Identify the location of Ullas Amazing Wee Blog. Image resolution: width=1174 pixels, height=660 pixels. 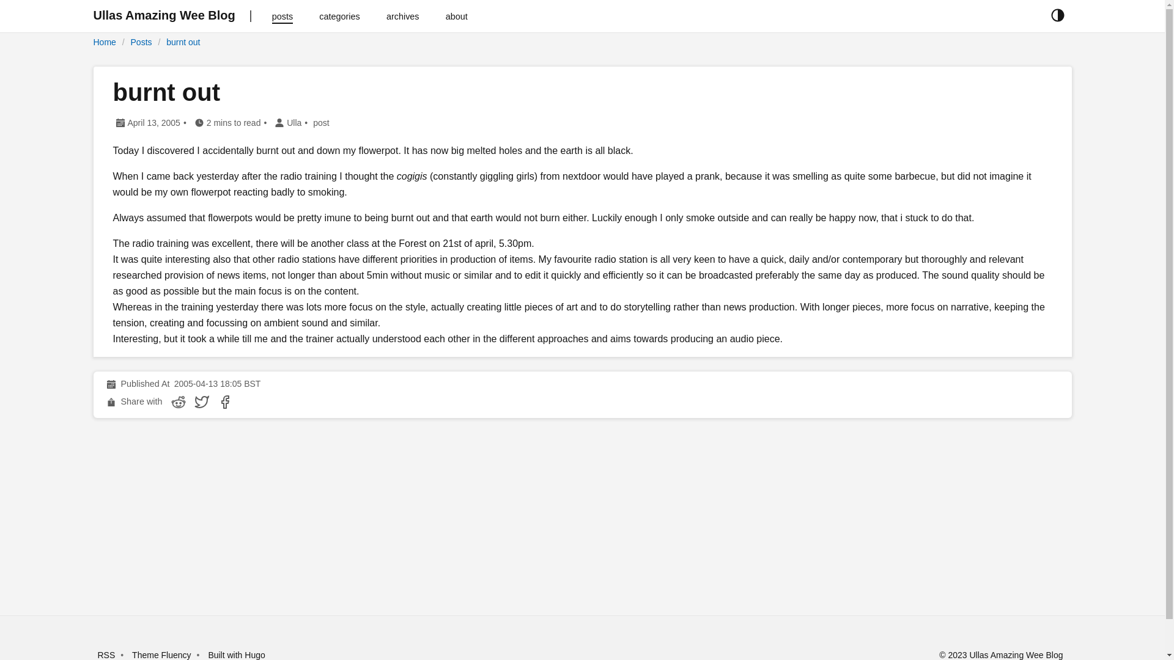
(164, 16).